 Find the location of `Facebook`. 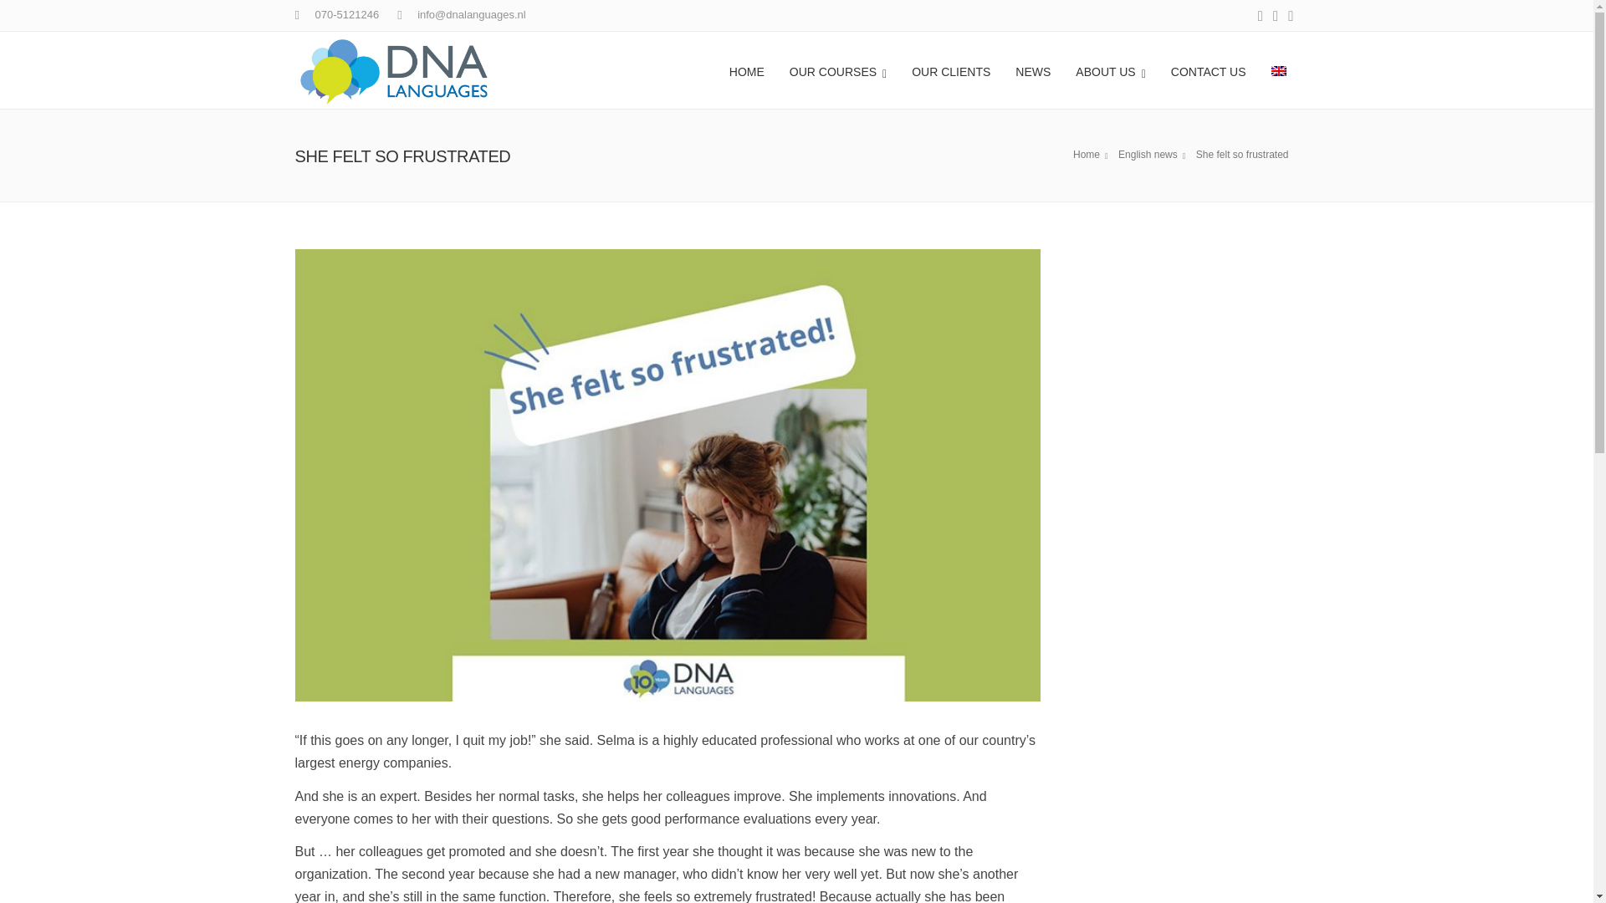

Facebook is located at coordinates (1260, 873).